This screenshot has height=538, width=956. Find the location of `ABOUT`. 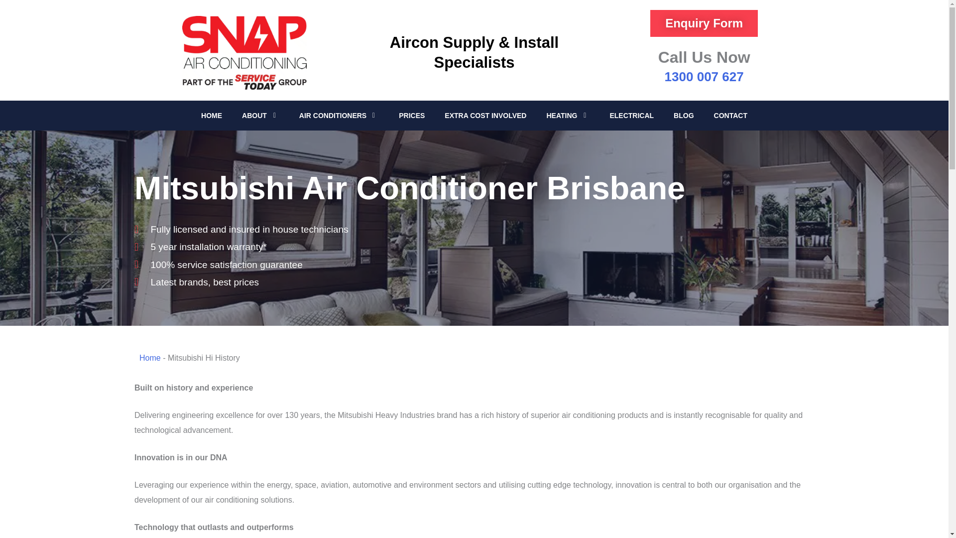

ABOUT is located at coordinates (255, 116).